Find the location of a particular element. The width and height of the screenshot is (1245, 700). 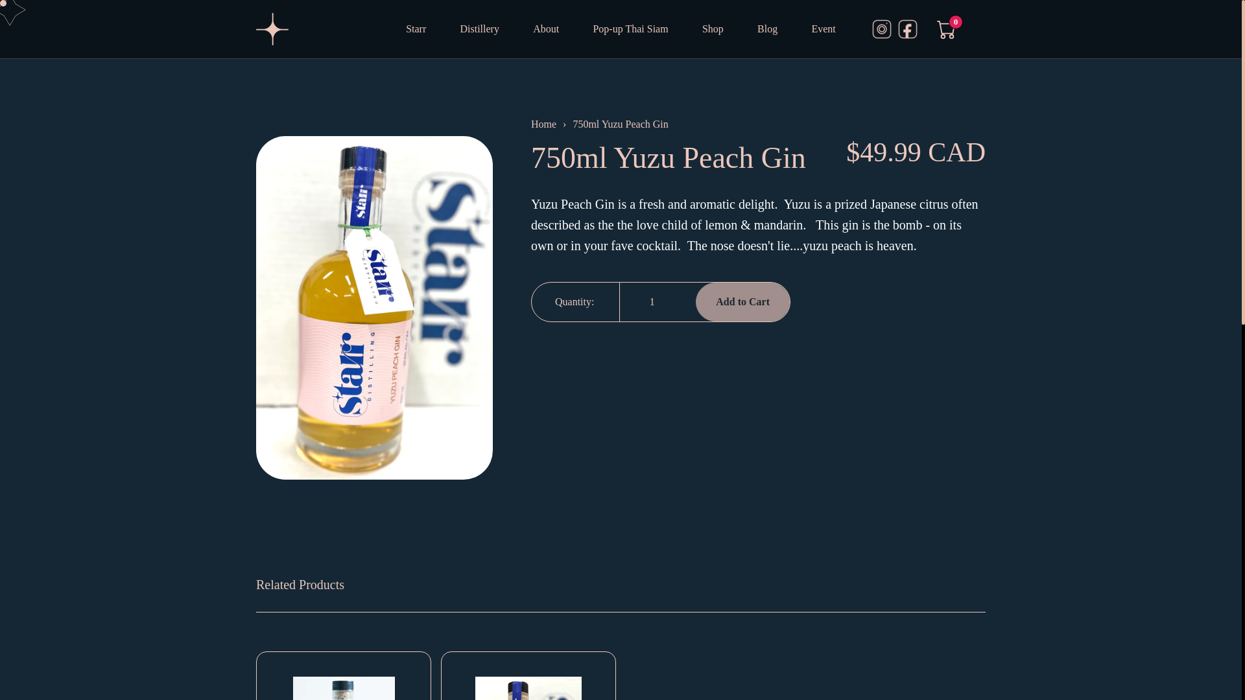

Distillery is located at coordinates (480, 29).